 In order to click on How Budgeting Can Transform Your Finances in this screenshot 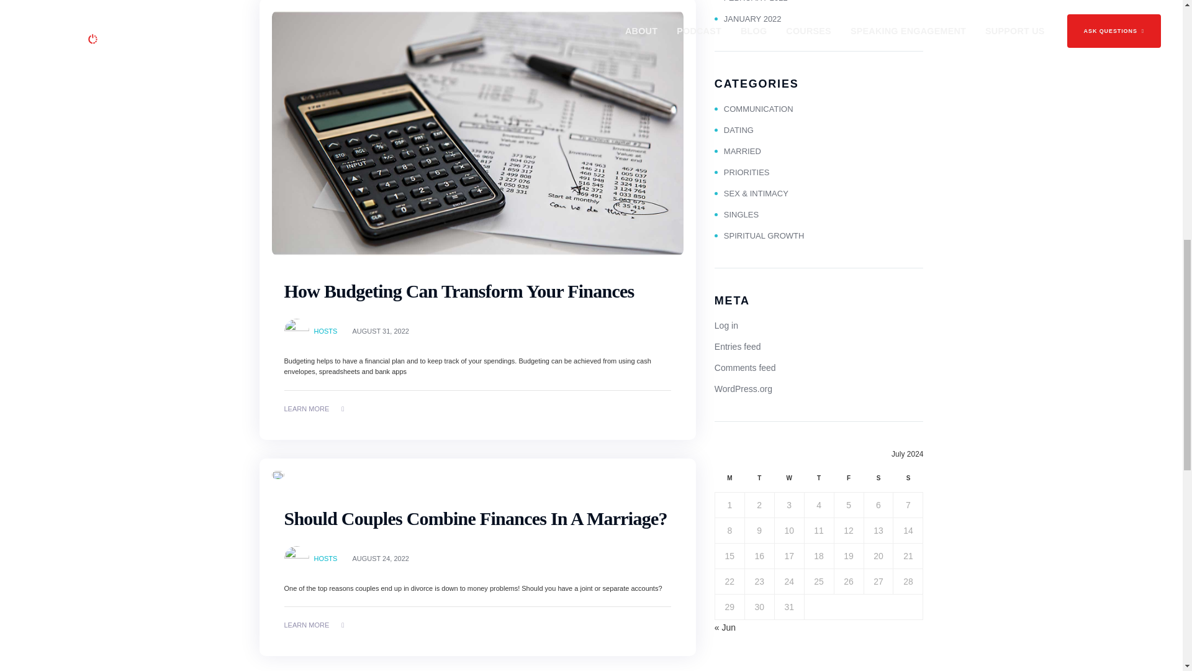, I will do `click(459, 291)`.